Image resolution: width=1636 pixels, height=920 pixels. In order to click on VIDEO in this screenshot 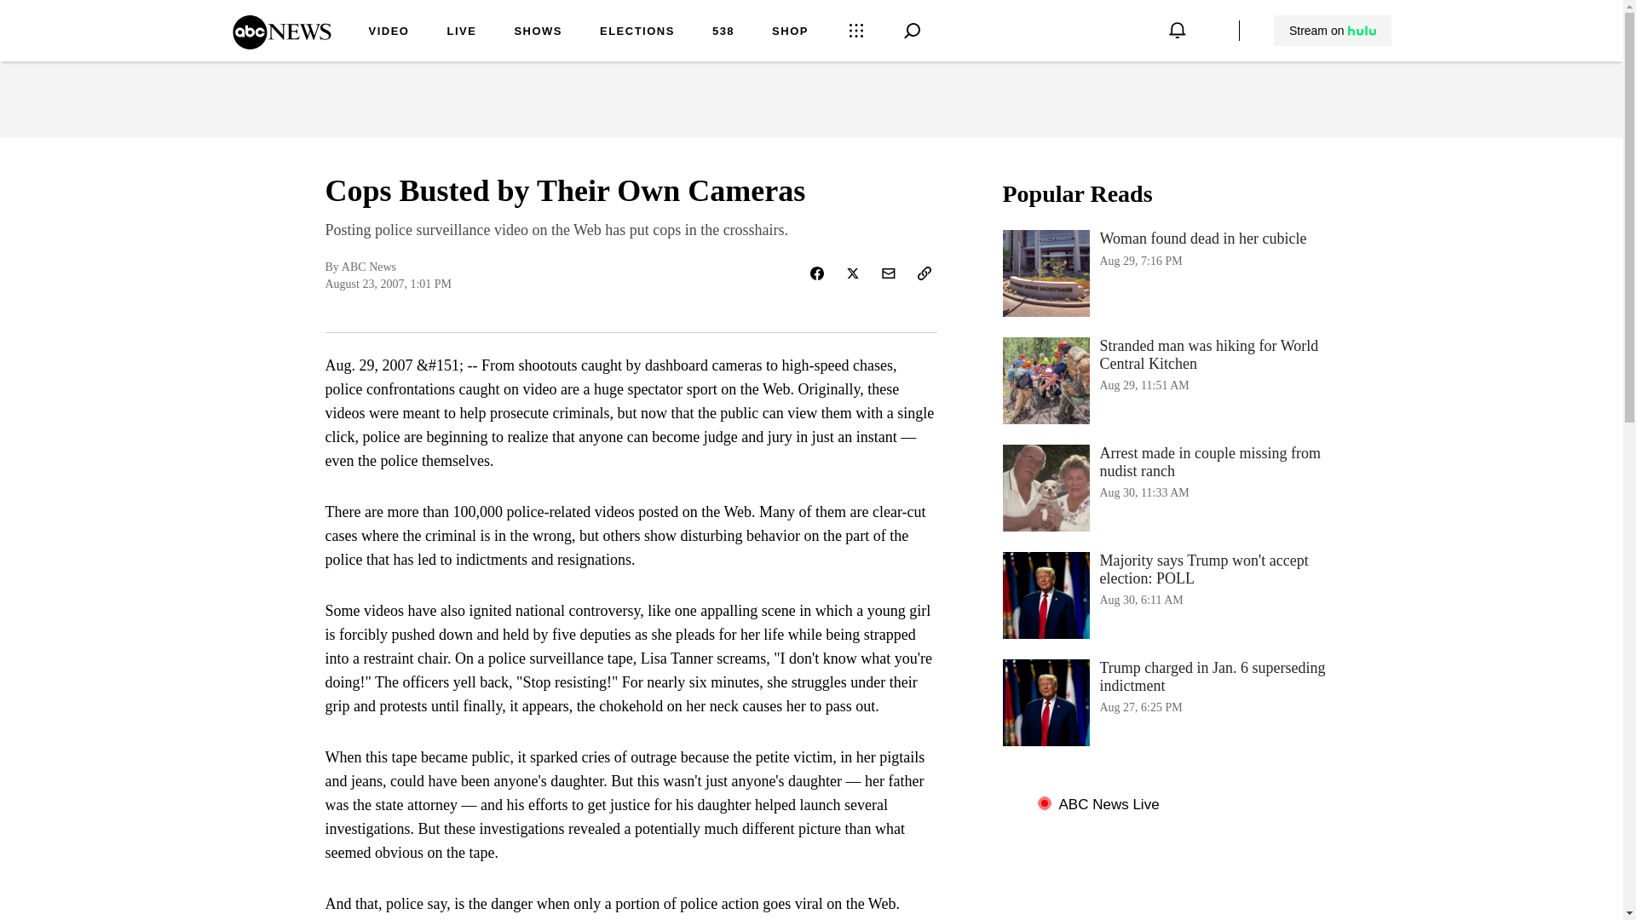, I will do `click(389, 32)`.